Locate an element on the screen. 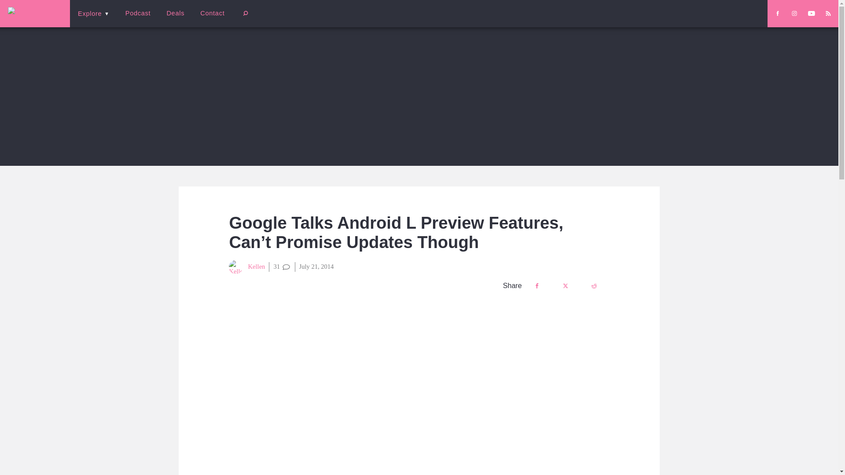  Contact is located at coordinates (212, 13).